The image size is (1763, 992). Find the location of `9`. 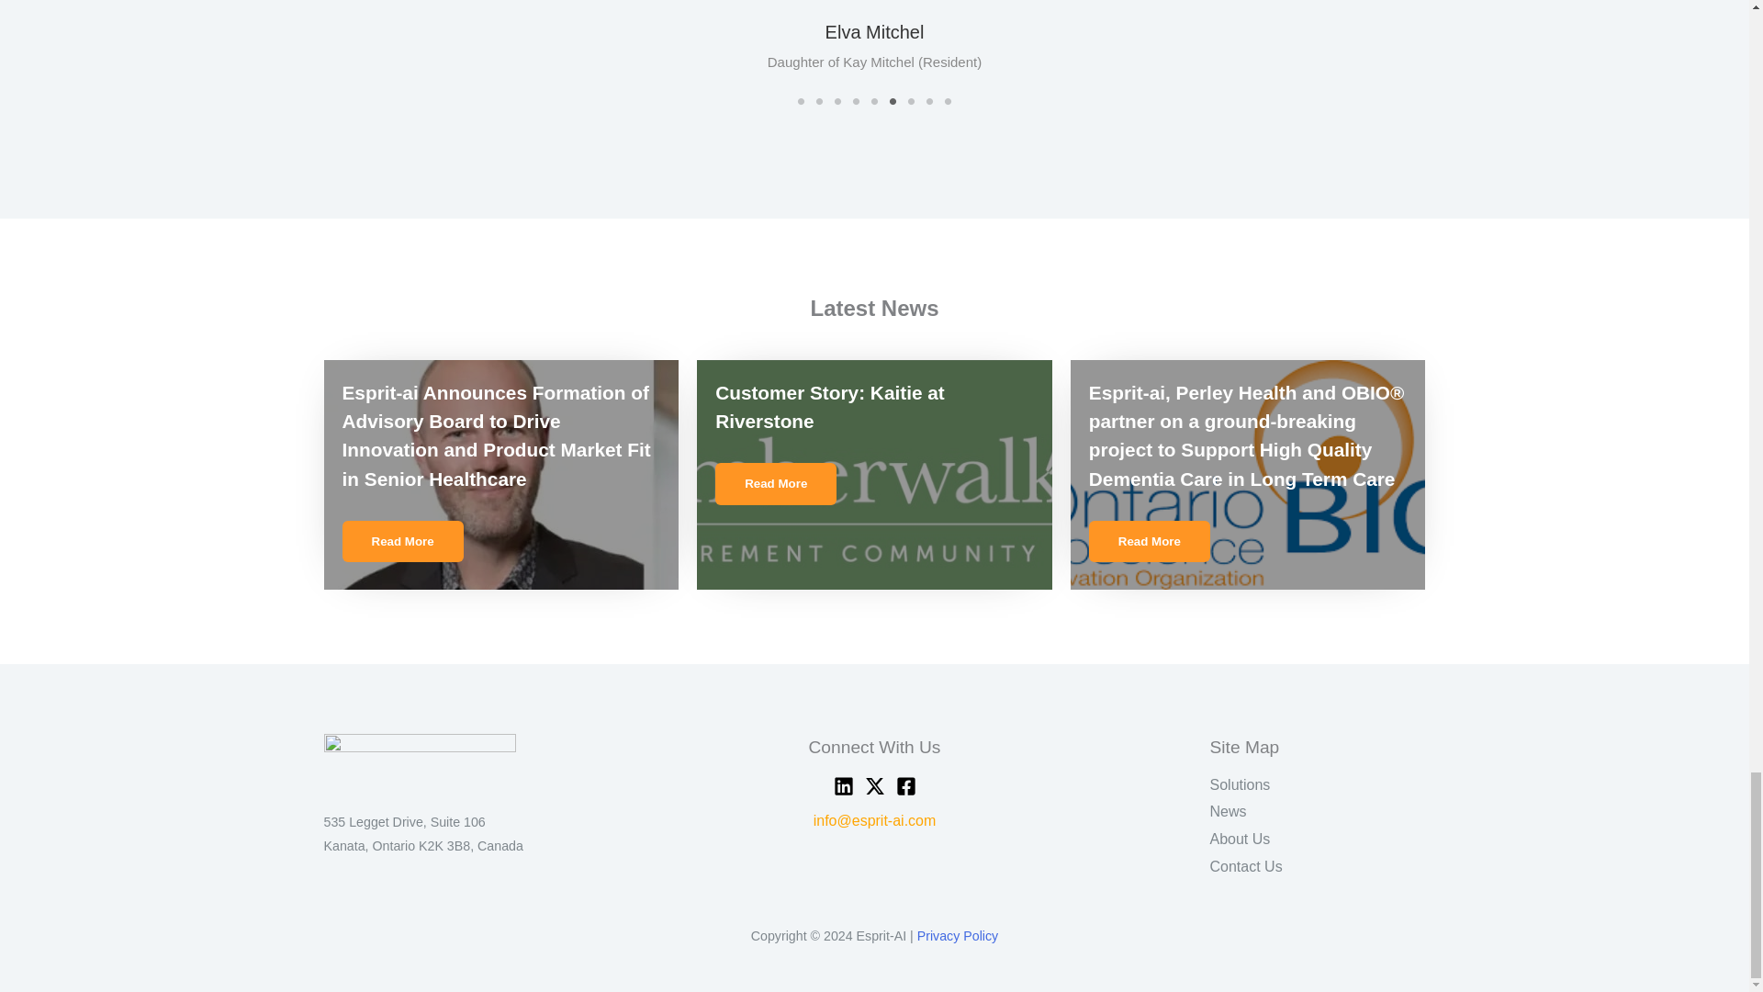

9 is located at coordinates (948, 101).